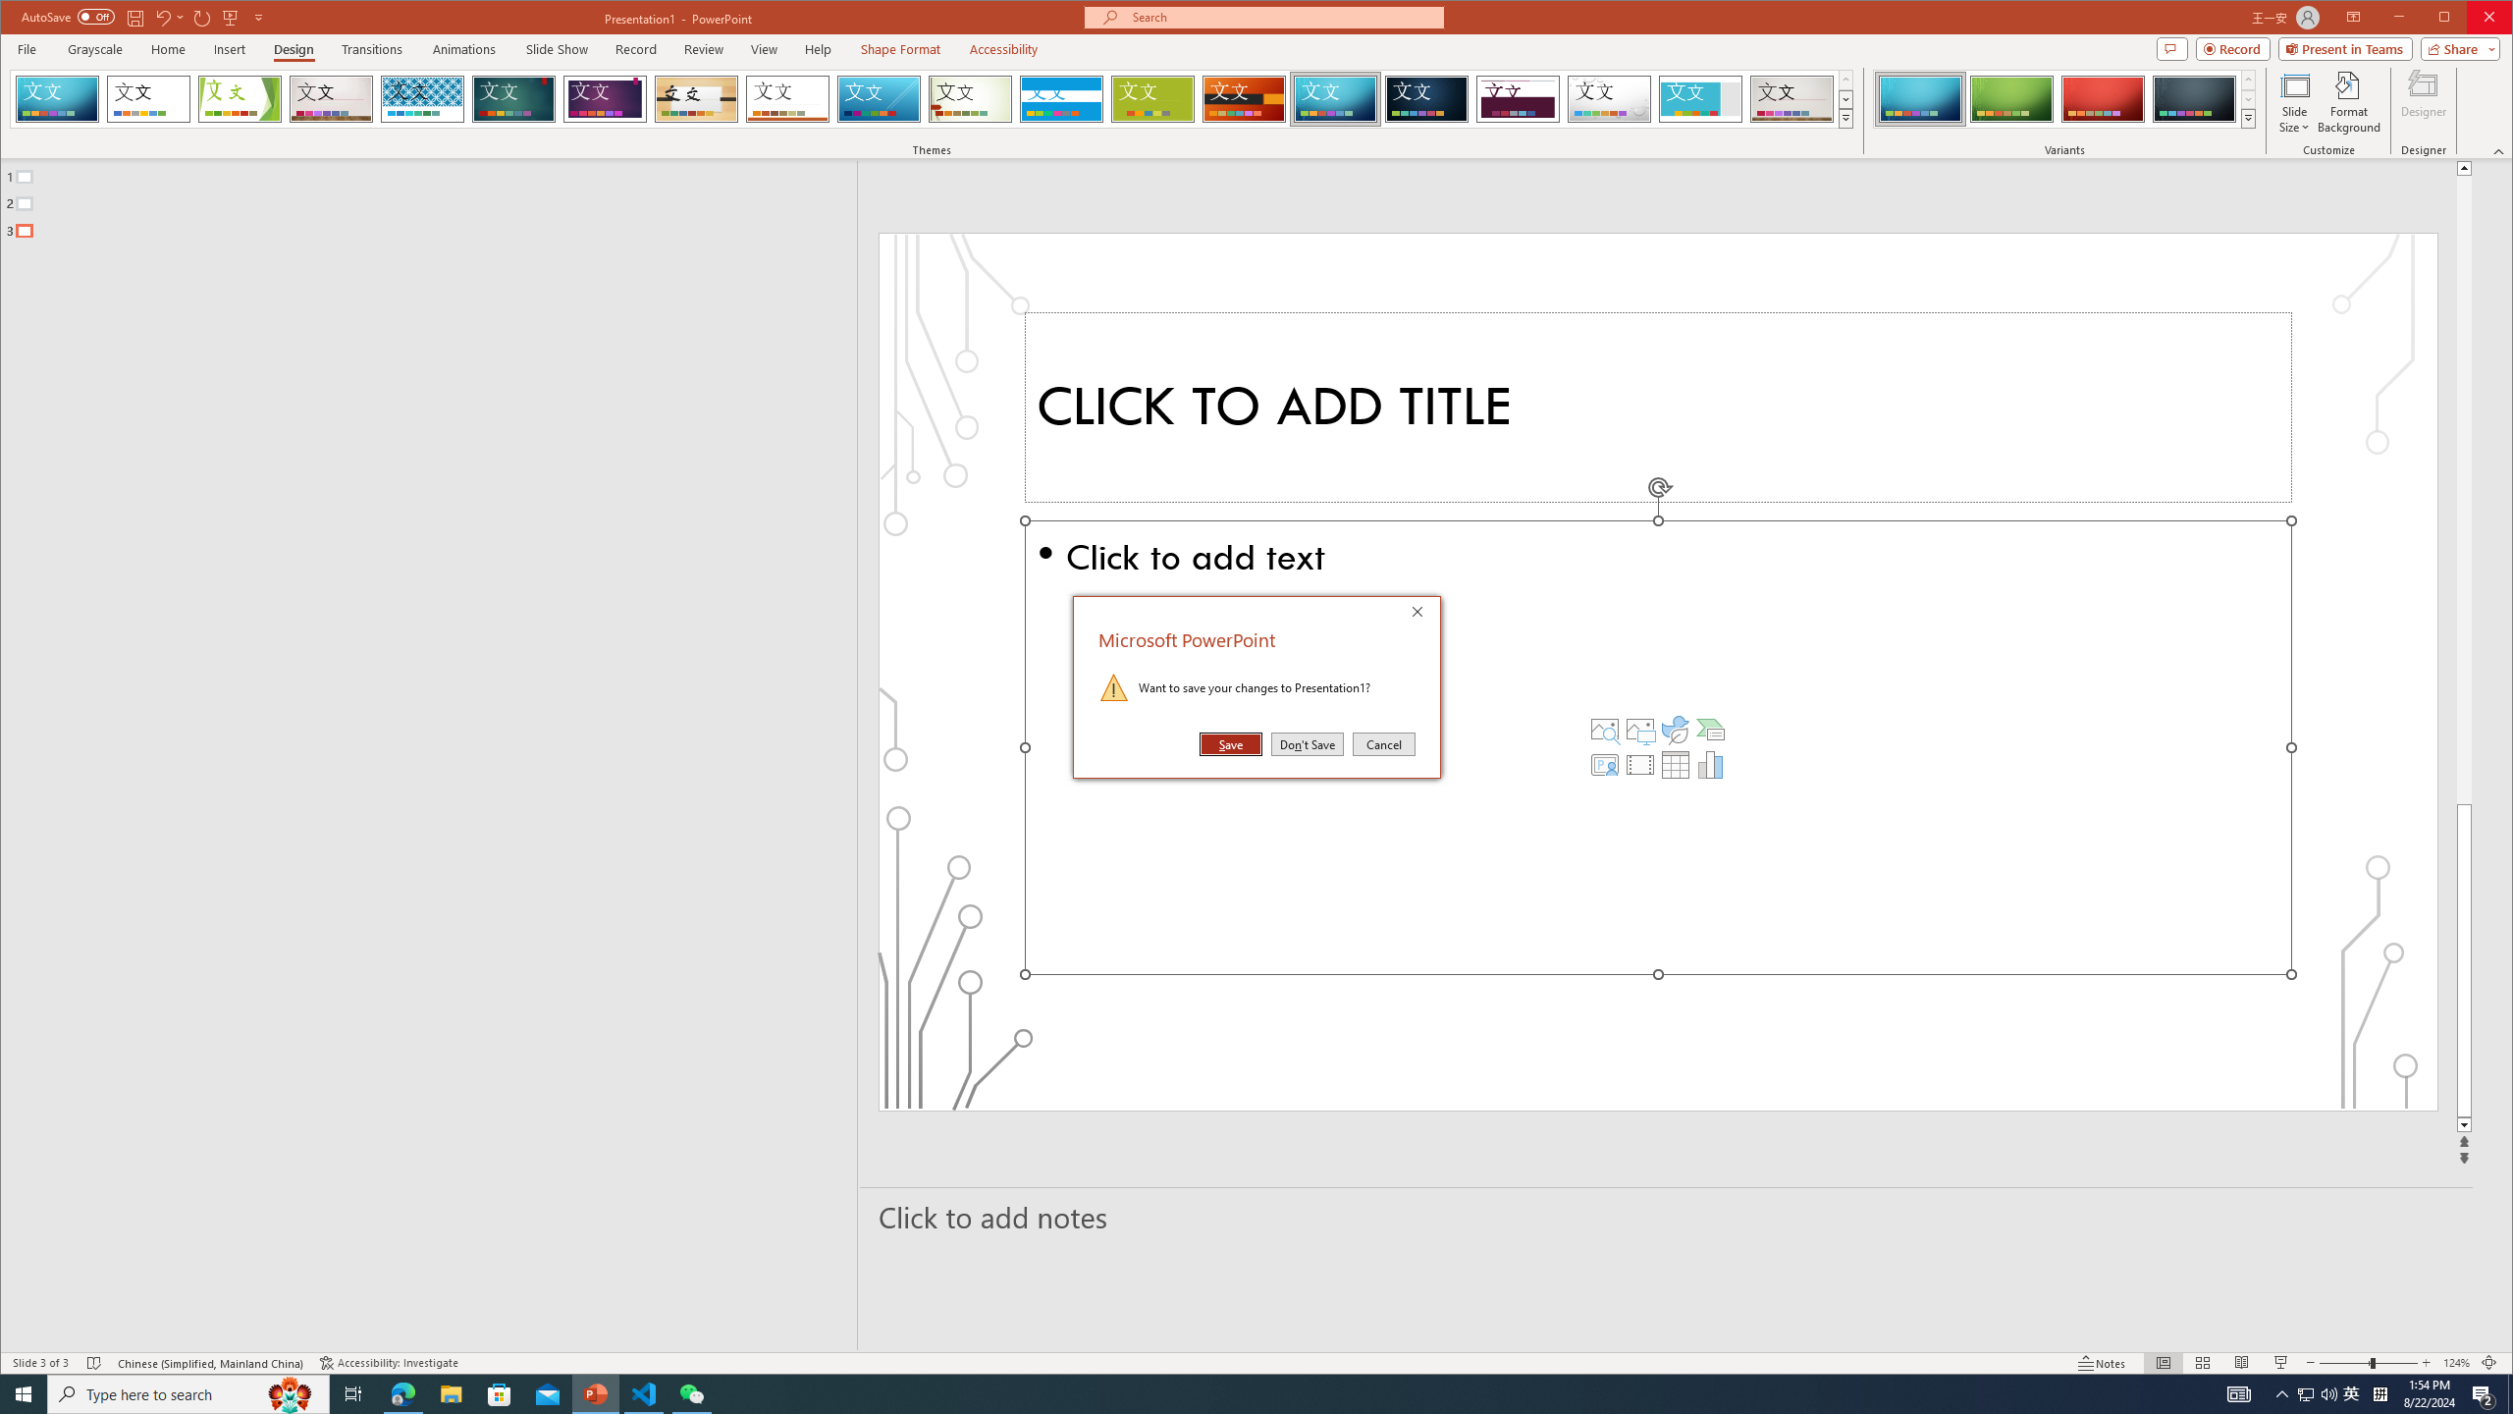 The height and width of the screenshot is (1414, 2513). What do you see at coordinates (422, 99) in the screenshot?
I see `Integral` at bounding box center [422, 99].